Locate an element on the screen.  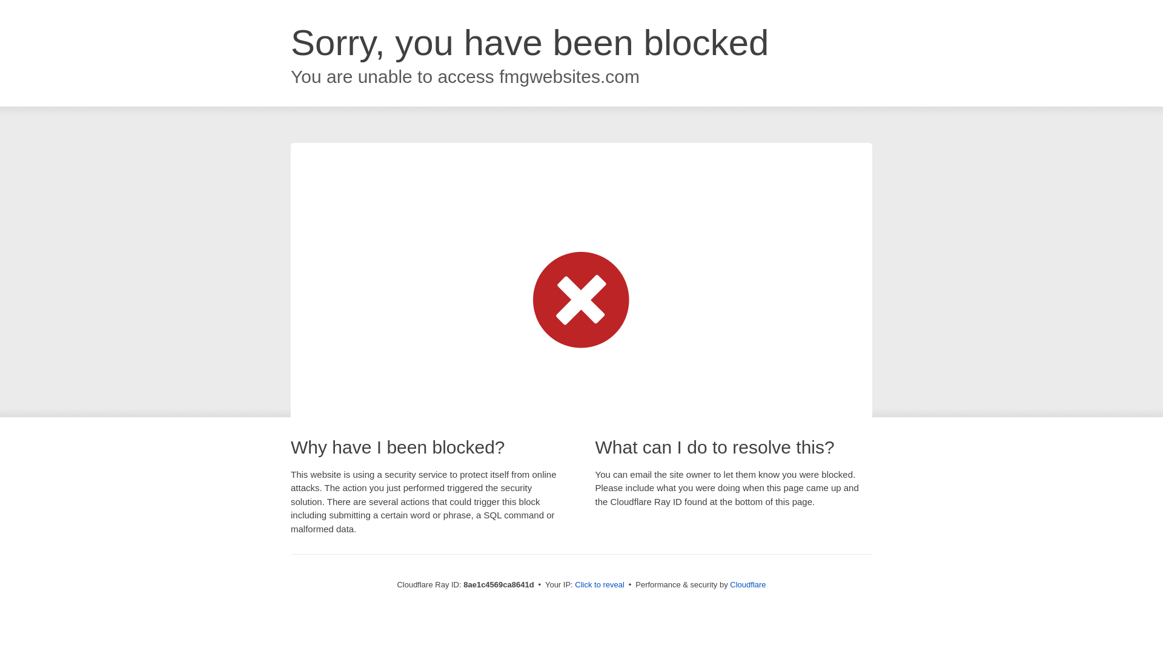
Cloudflare is located at coordinates (747, 584).